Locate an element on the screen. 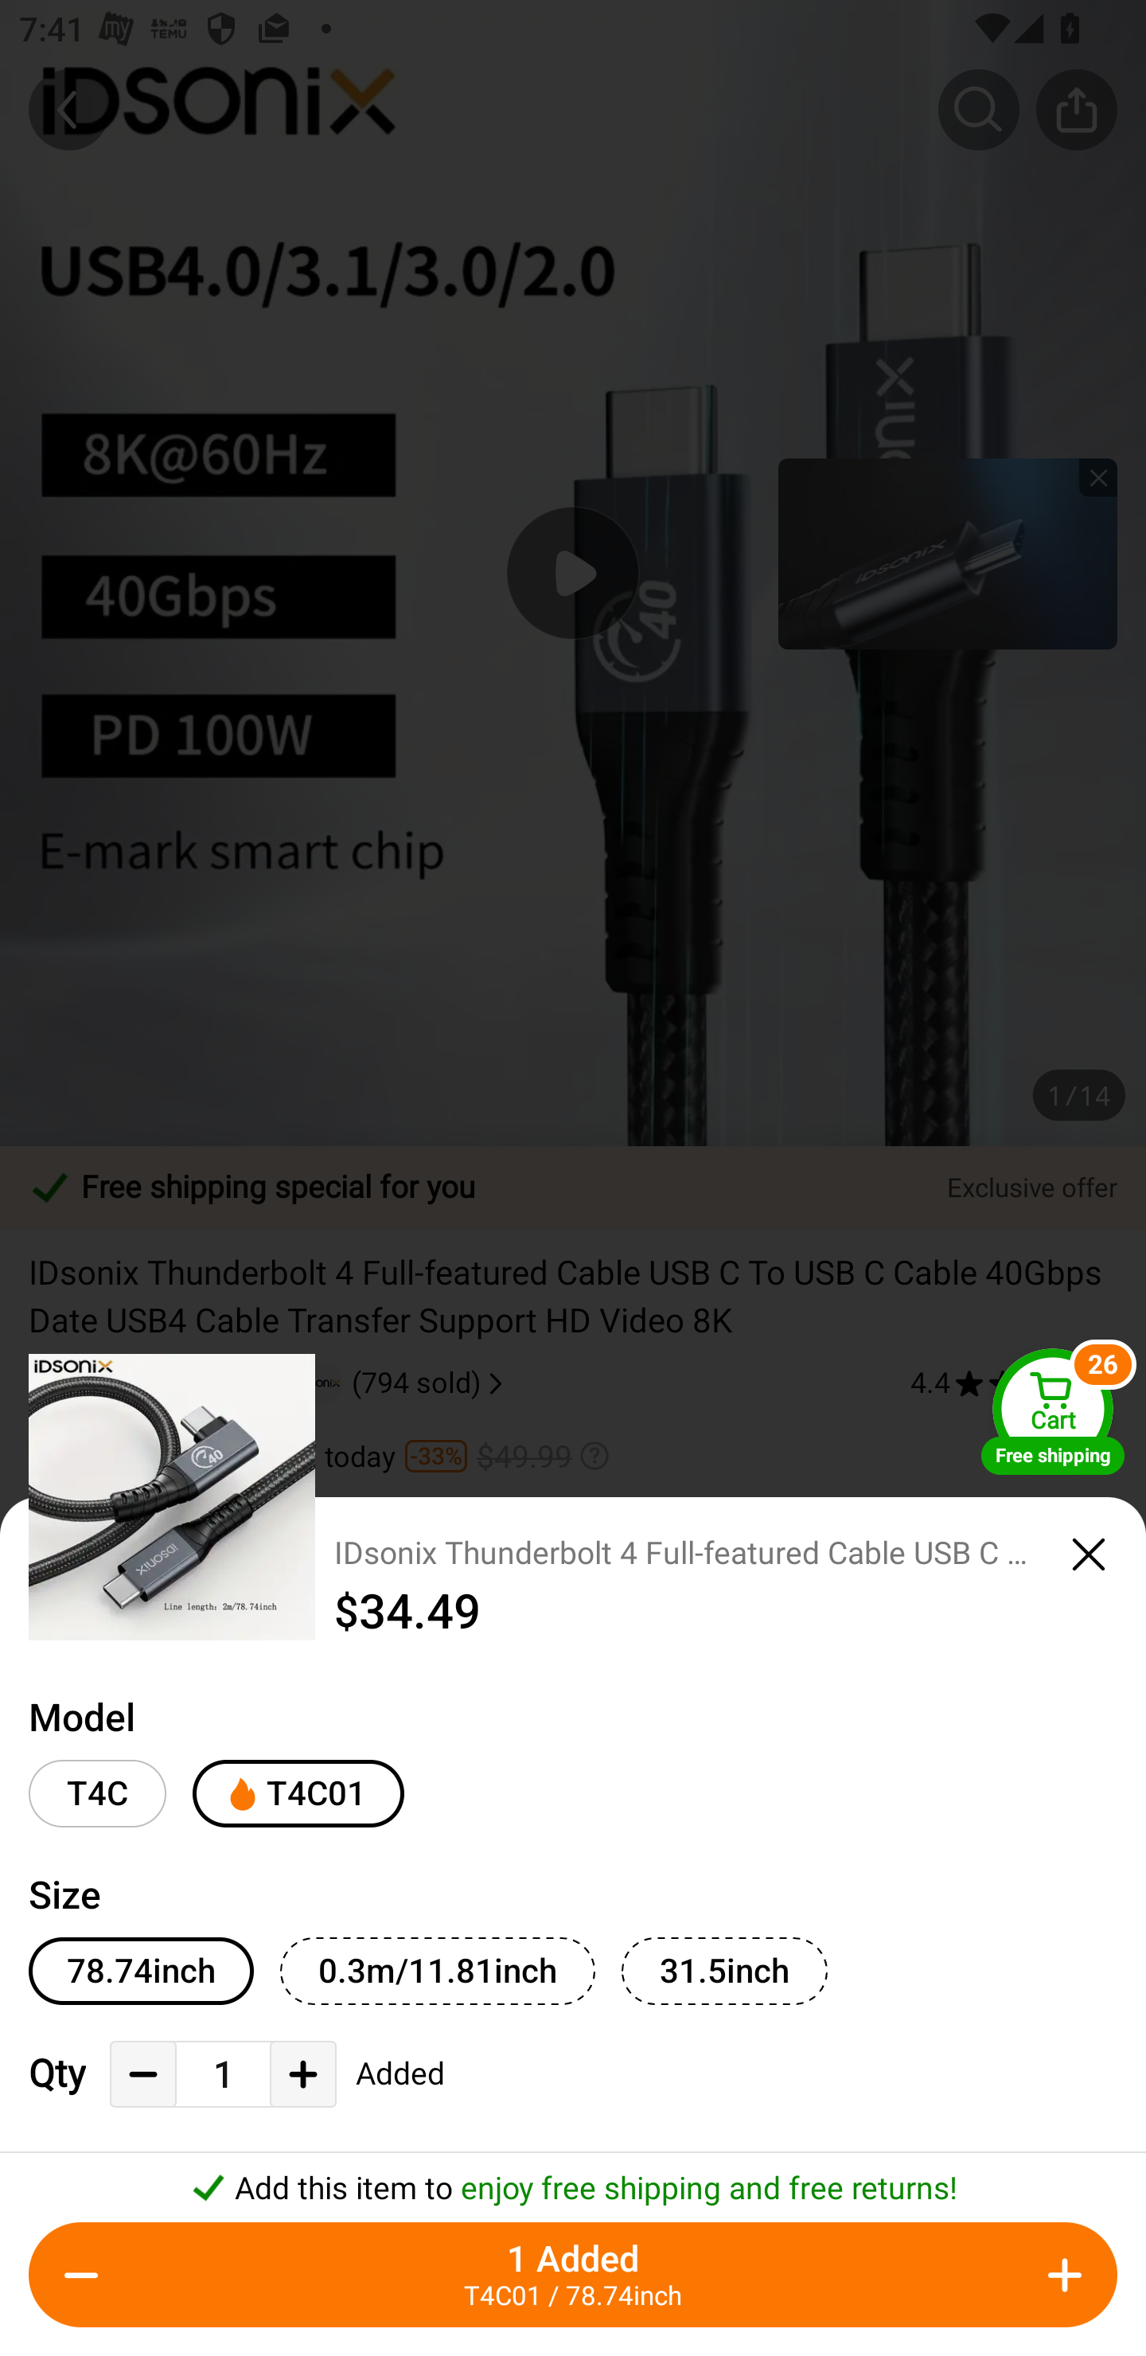 This screenshot has width=1146, height=2356.  31.5inch is located at coordinates (724, 1971).